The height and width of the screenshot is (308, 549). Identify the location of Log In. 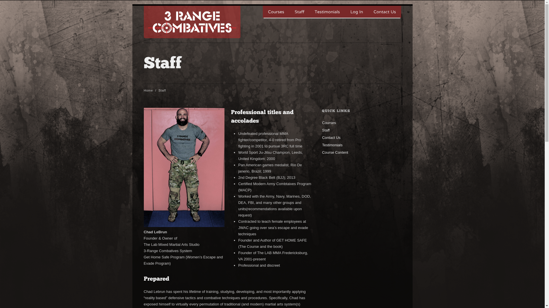
(356, 12).